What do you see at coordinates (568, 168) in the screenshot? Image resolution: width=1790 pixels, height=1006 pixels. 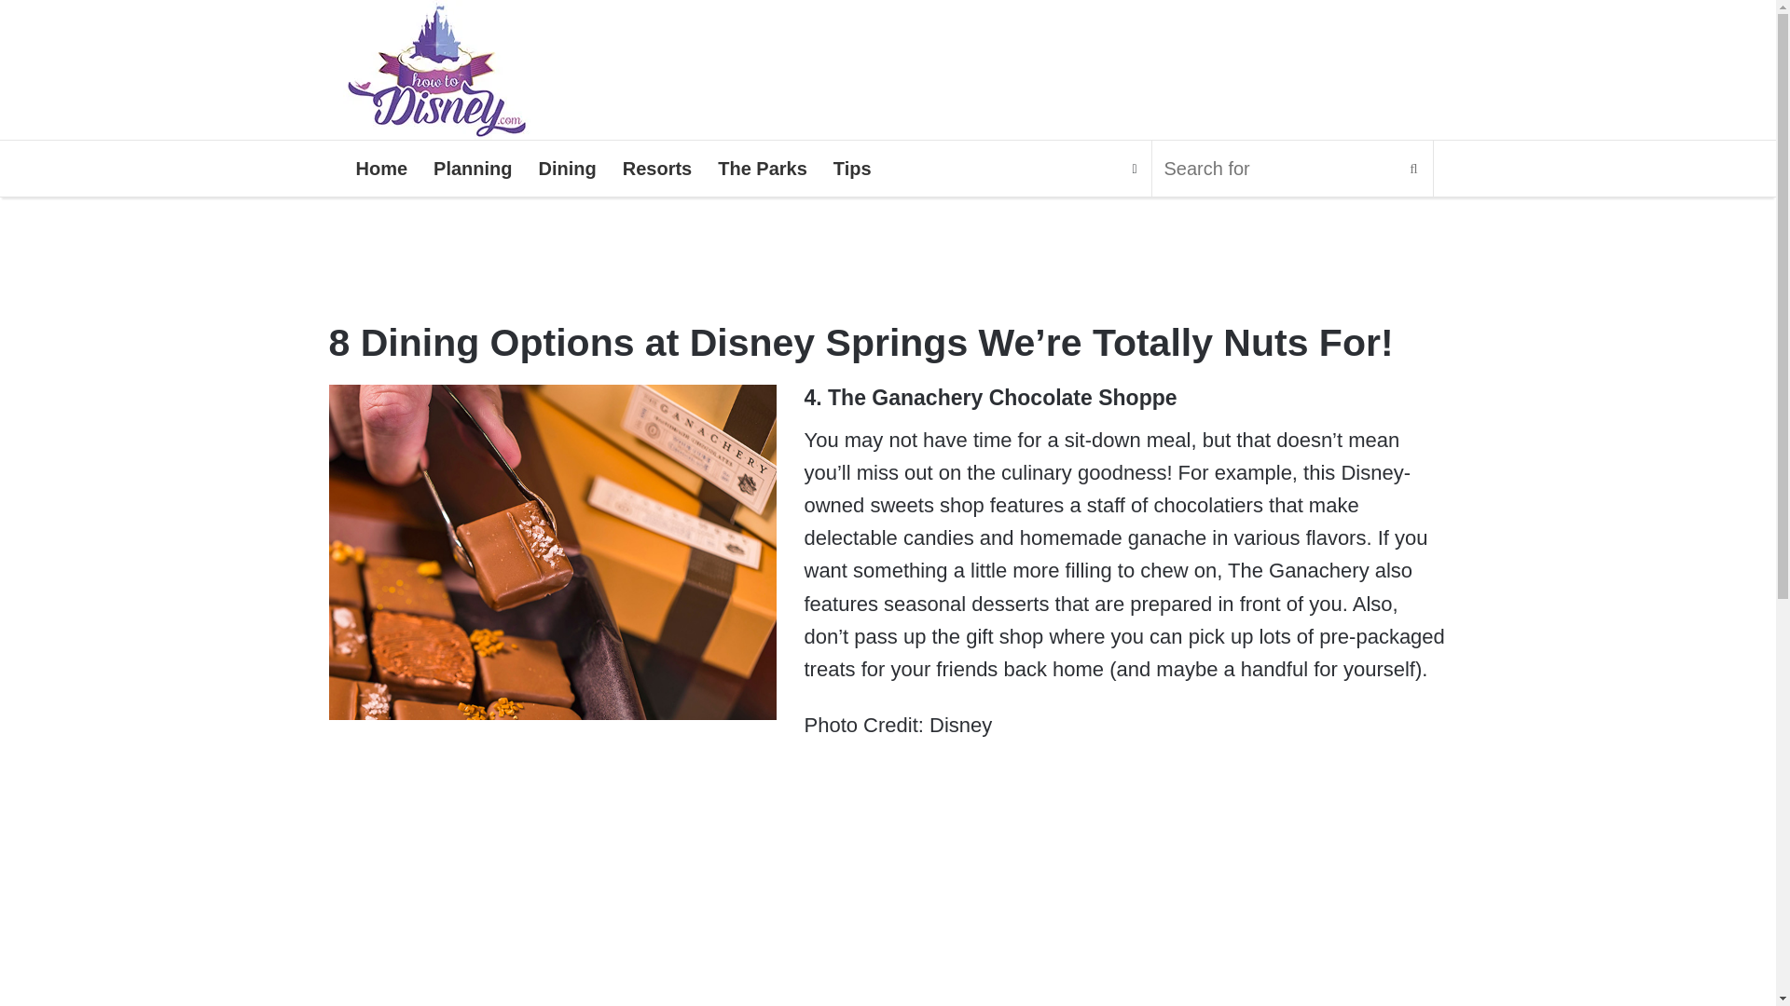 I see `Dining` at bounding box center [568, 168].